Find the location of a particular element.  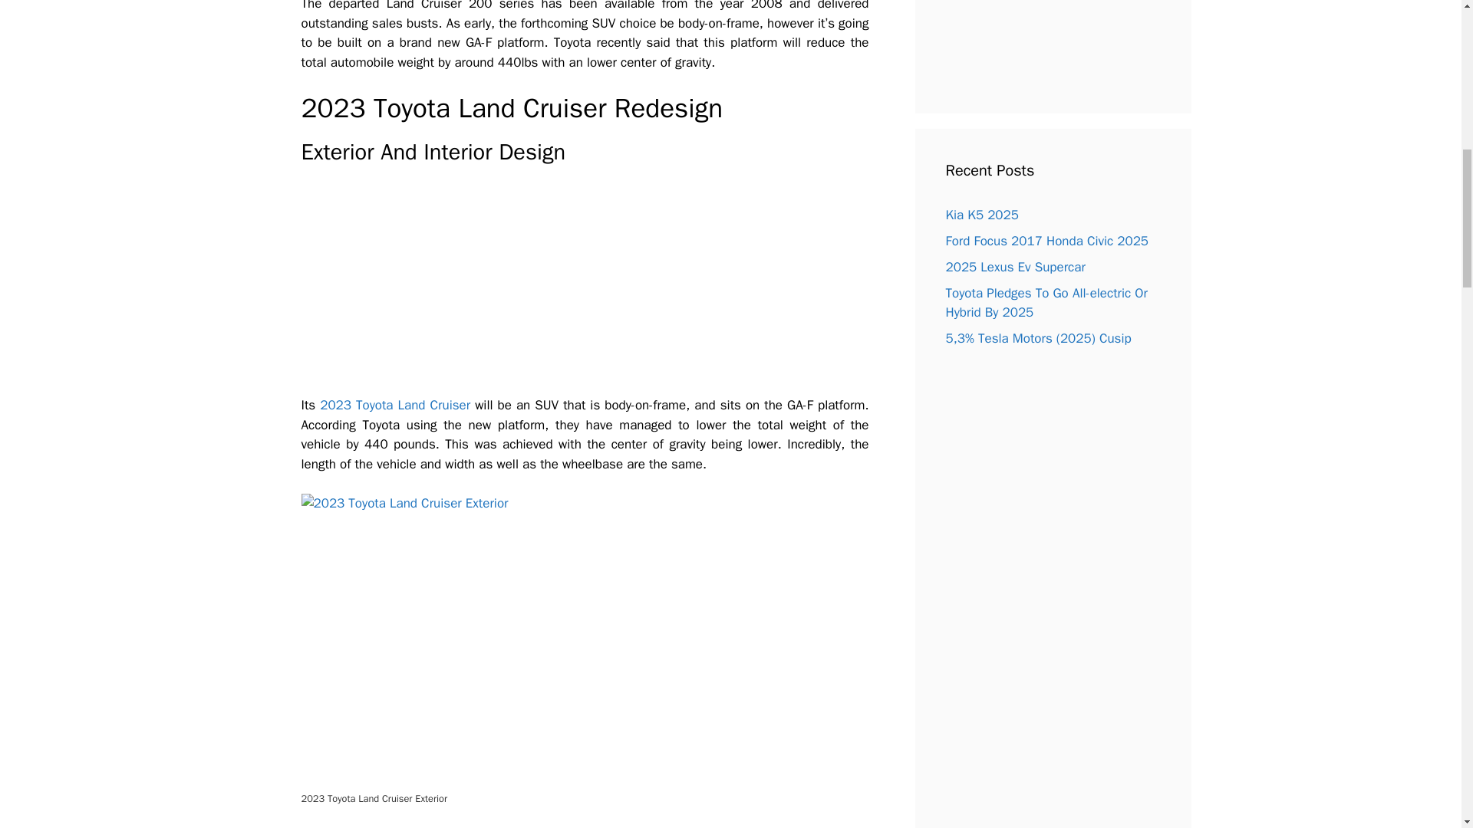

2023 Toyota Land Cruiser is located at coordinates (394, 405).